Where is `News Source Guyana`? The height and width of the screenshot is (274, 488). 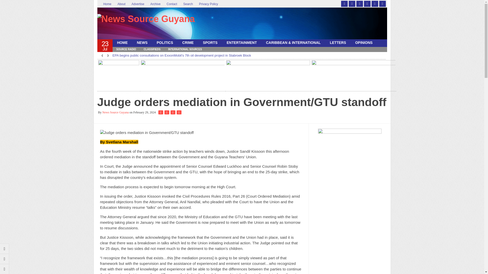 News Source Guyana is located at coordinates (146, 25).